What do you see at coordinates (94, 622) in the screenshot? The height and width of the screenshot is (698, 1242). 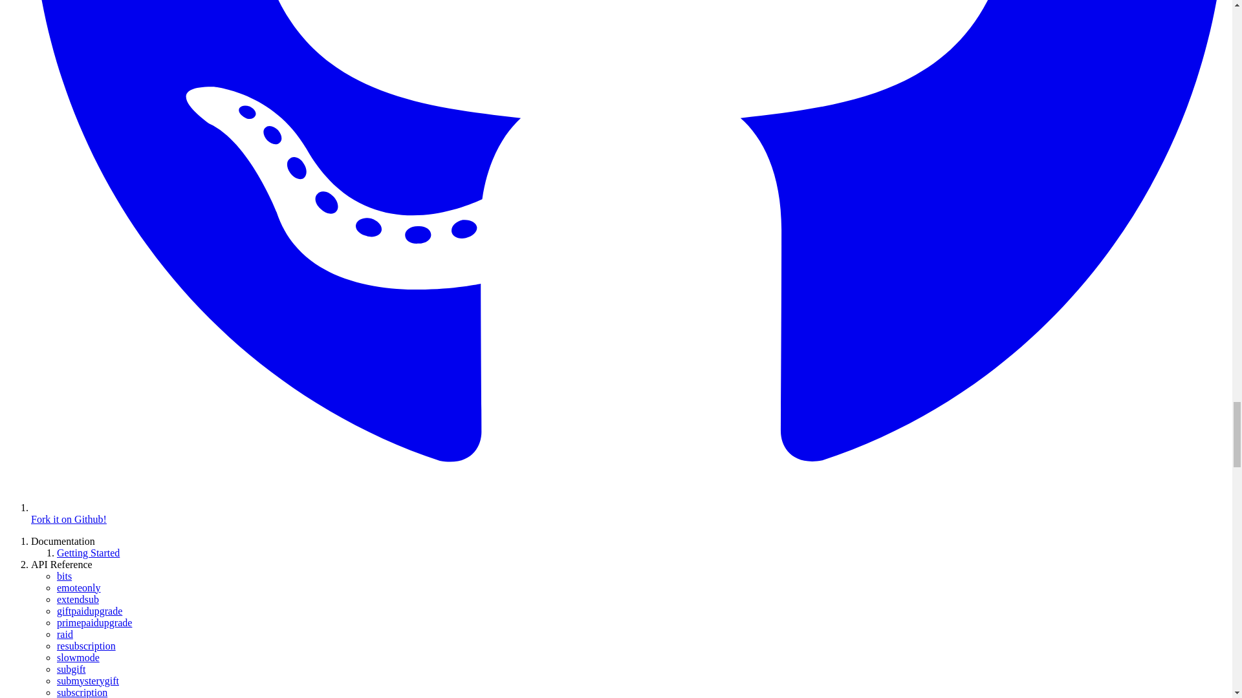 I see `primepaidupgrade` at bounding box center [94, 622].